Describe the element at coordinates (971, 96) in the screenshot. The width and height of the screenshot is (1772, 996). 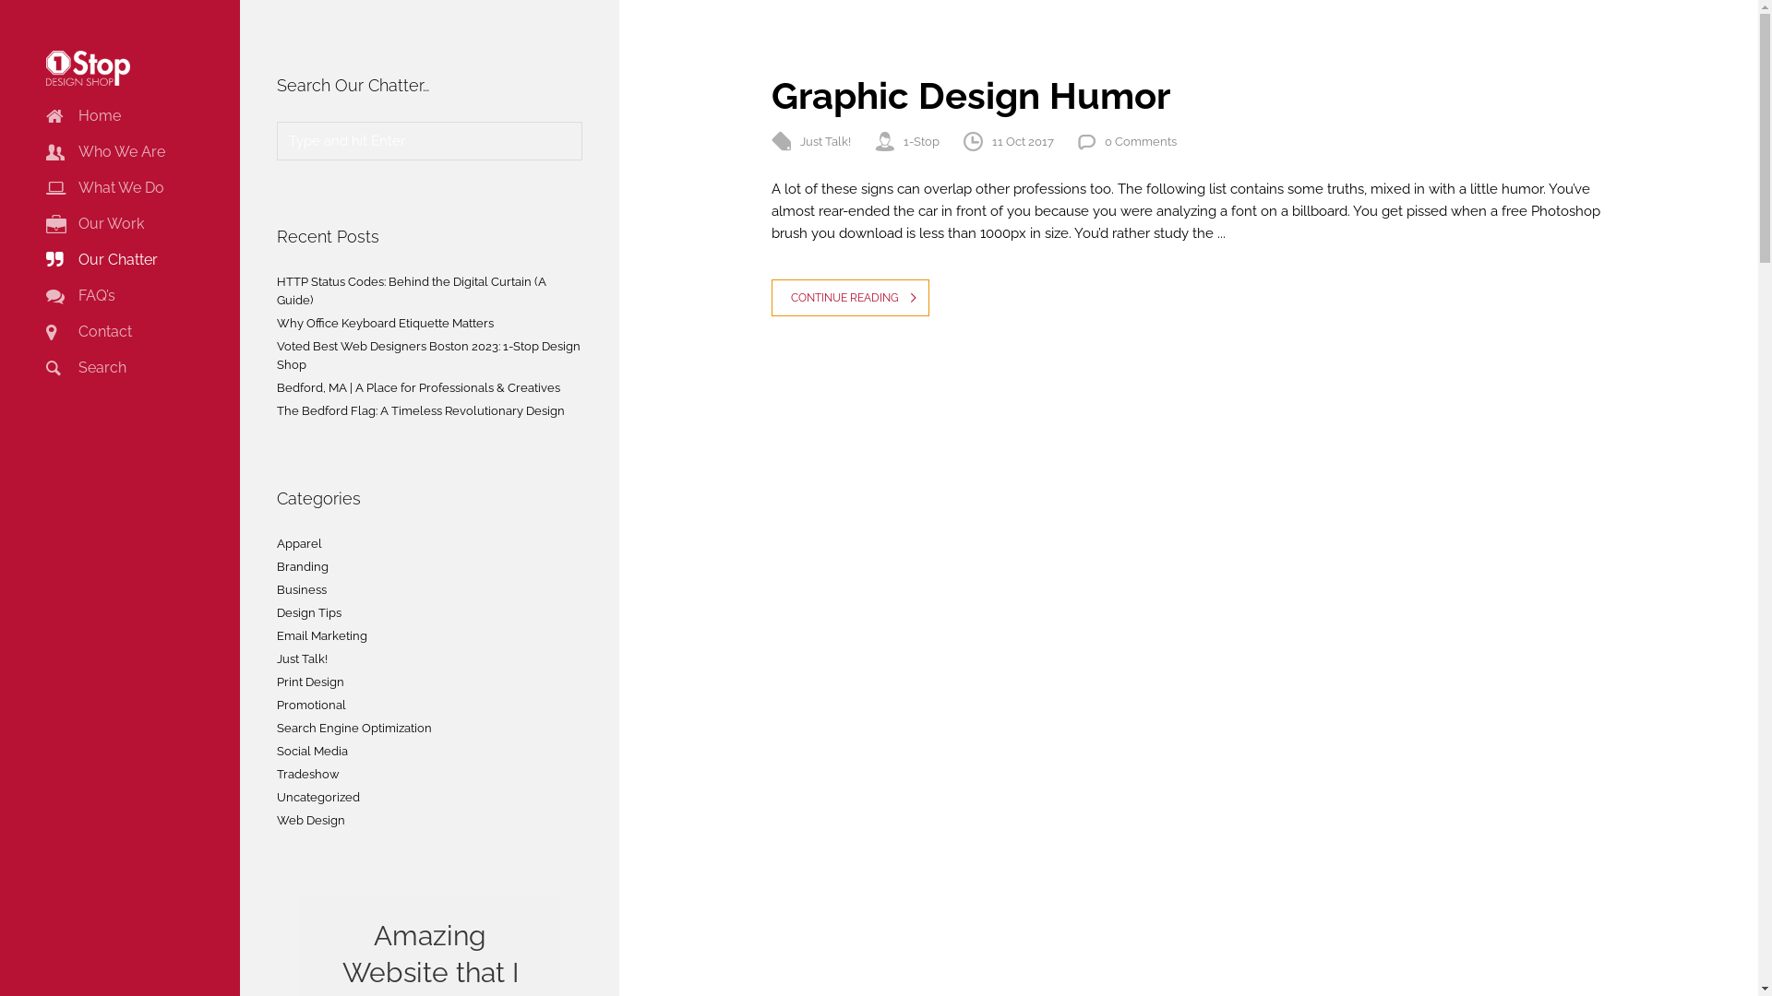
I see `Graphic Design Humor` at that location.